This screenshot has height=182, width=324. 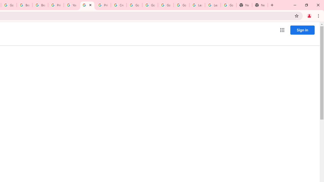 What do you see at coordinates (244, 5) in the screenshot?
I see `New Tab` at bounding box center [244, 5].